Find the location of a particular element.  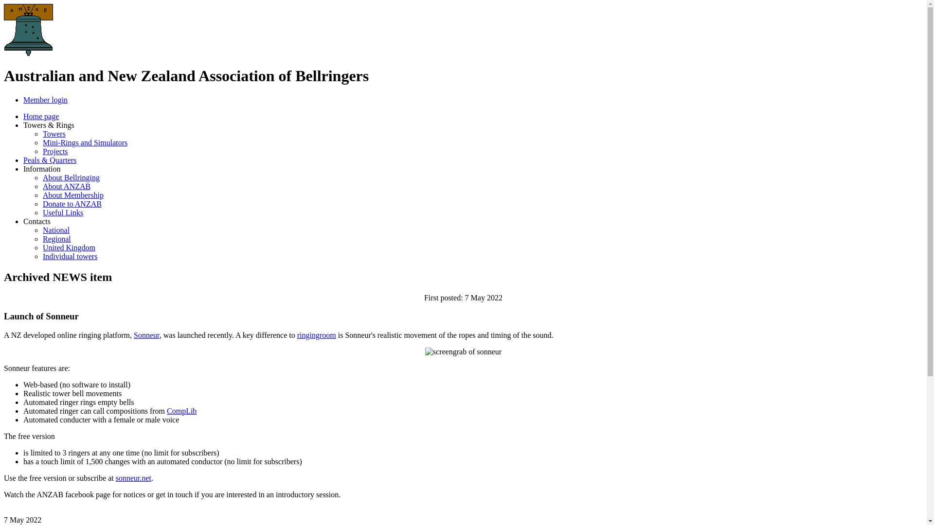

About Bellringing is located at coordinates (71, 177).